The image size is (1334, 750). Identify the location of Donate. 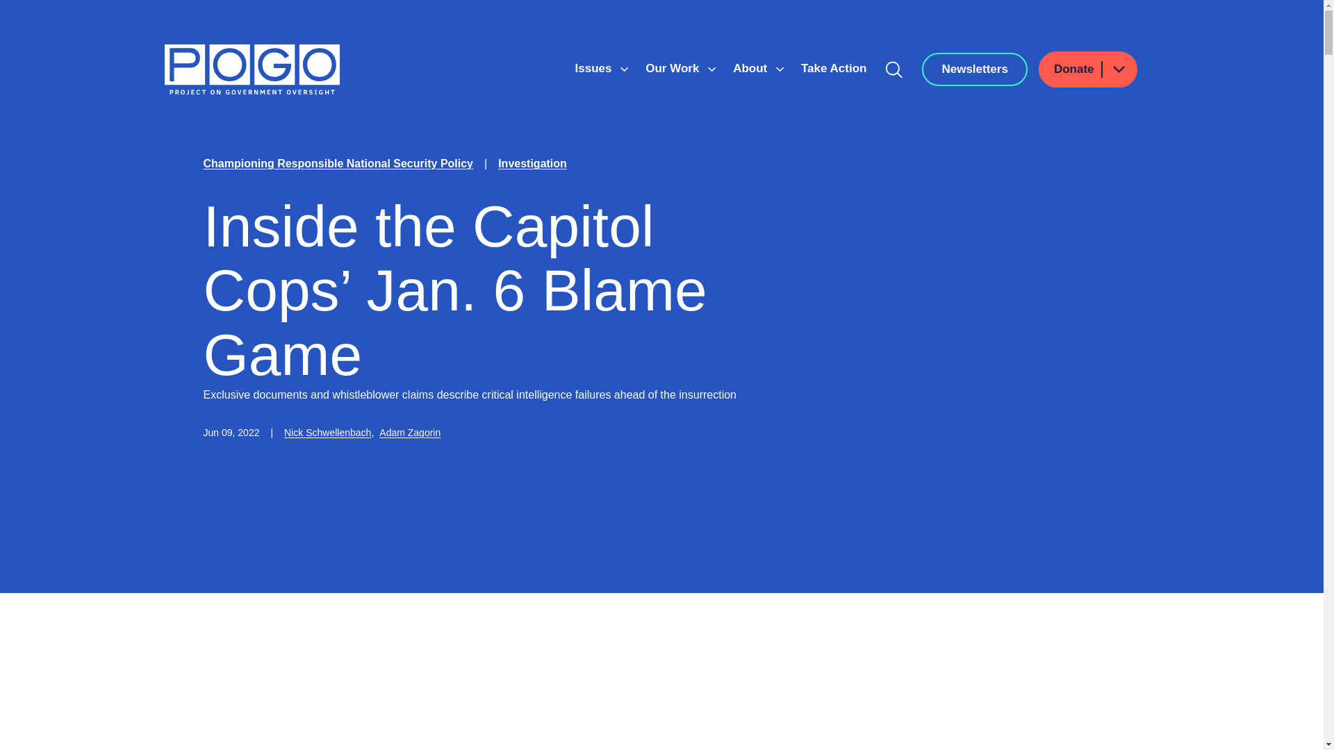
(1088, 69).